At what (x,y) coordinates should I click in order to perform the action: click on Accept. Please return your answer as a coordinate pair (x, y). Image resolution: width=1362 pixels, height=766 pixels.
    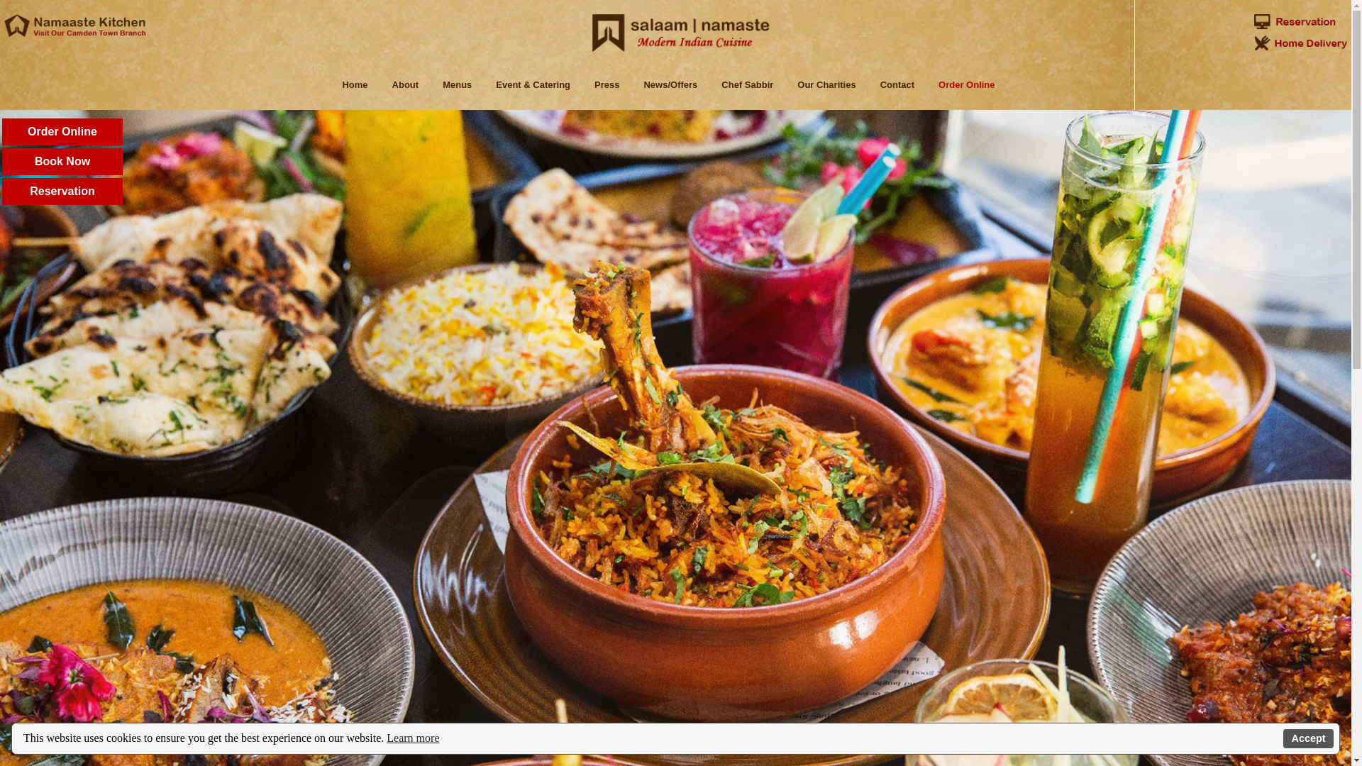
    Looking at the image, I should click on (1308, 739).